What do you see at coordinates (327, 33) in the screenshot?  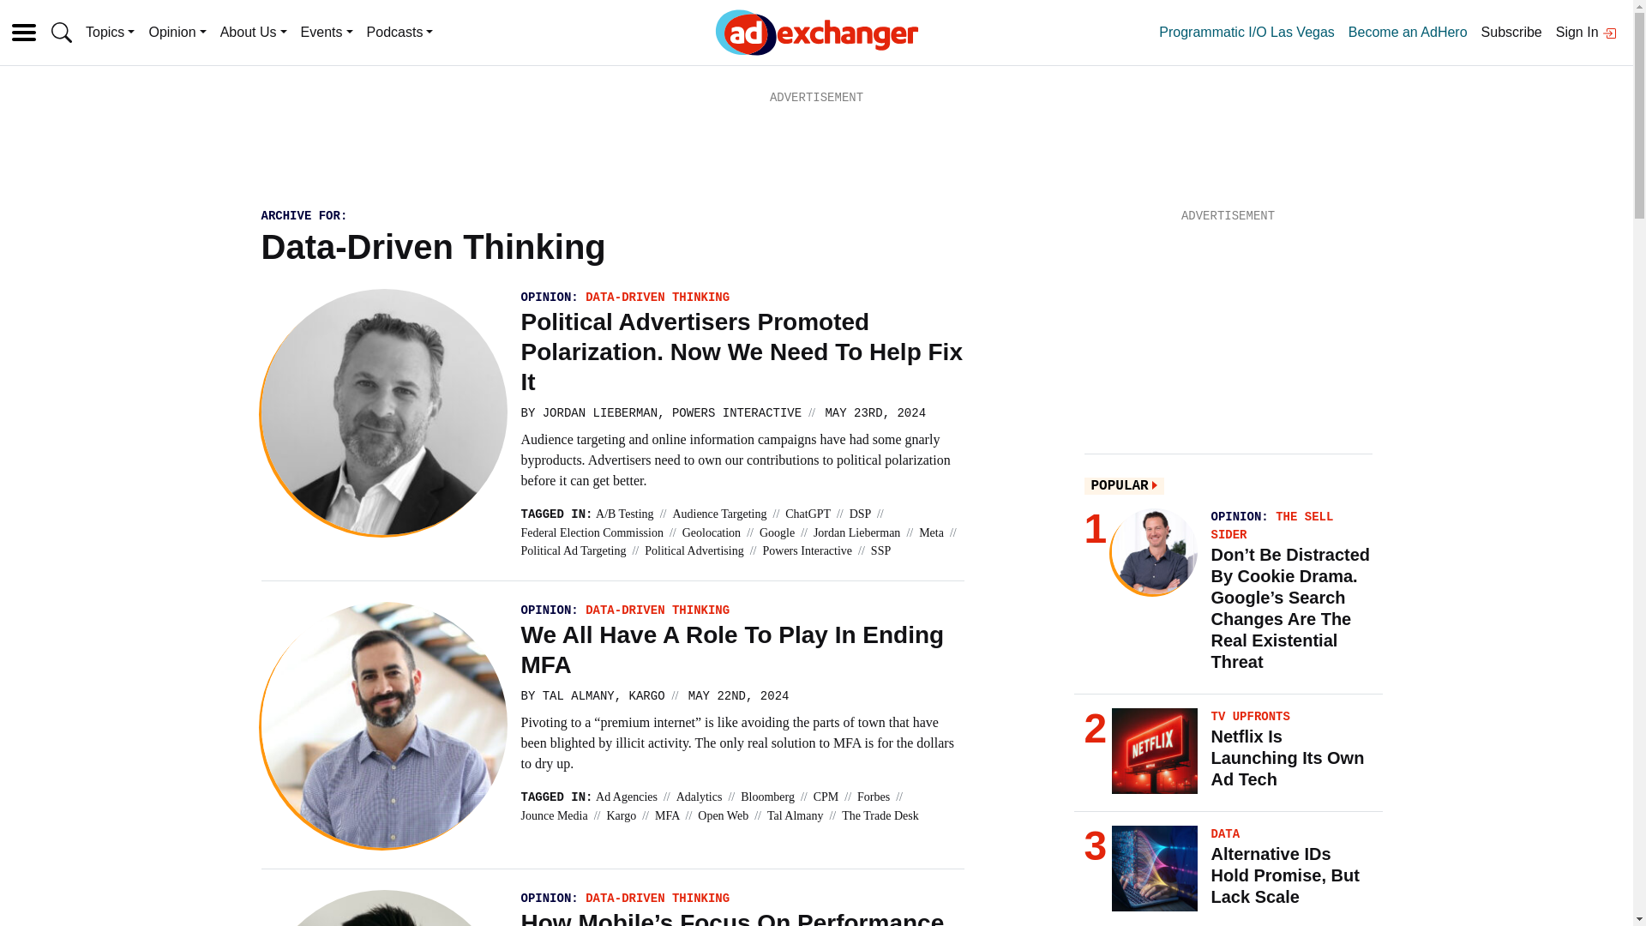 I see `Events` at bounding box center [327, 33].